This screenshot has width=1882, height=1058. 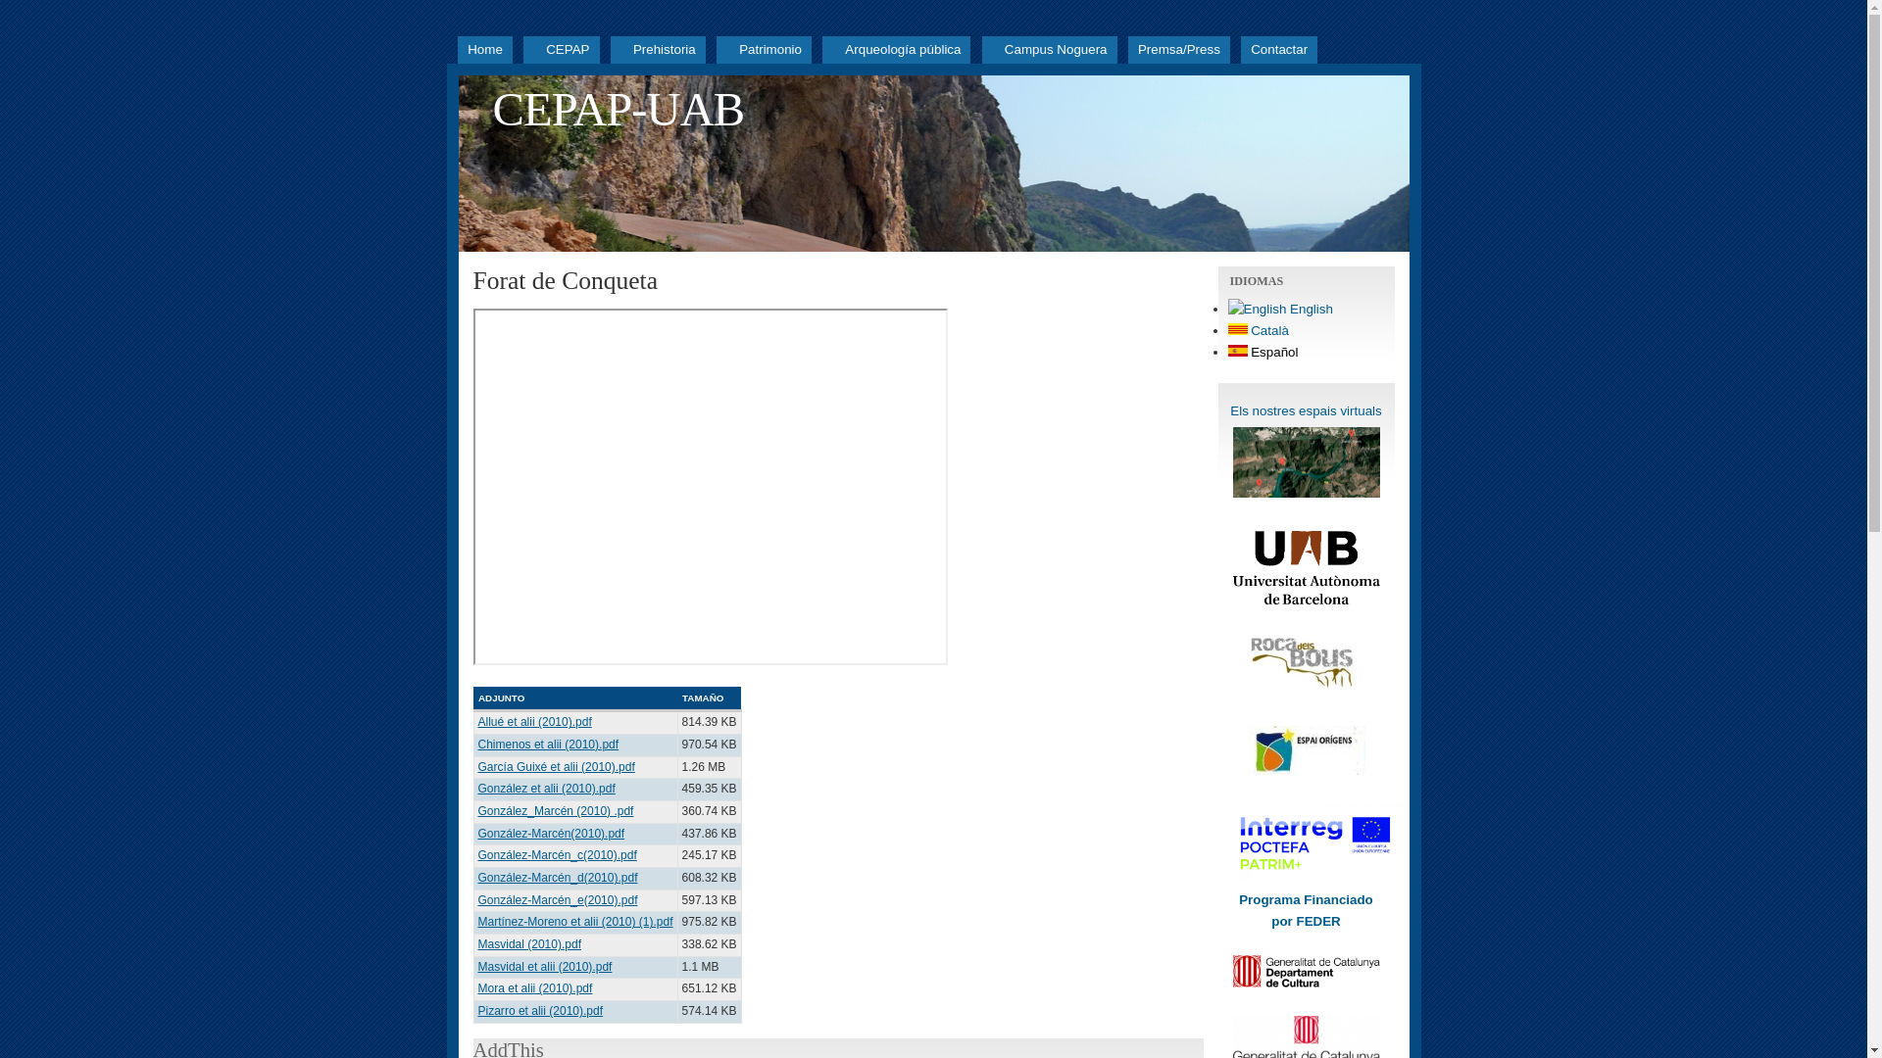 I want to click on Els nostres espais virtuals, so click(x=1306, y=411).